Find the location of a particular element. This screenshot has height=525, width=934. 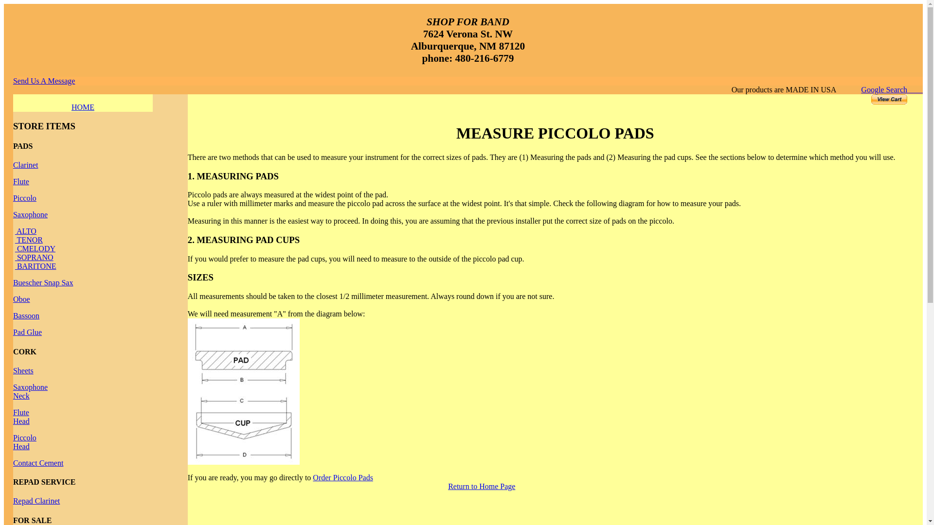

Oboe is located at coordinates (21, 299).